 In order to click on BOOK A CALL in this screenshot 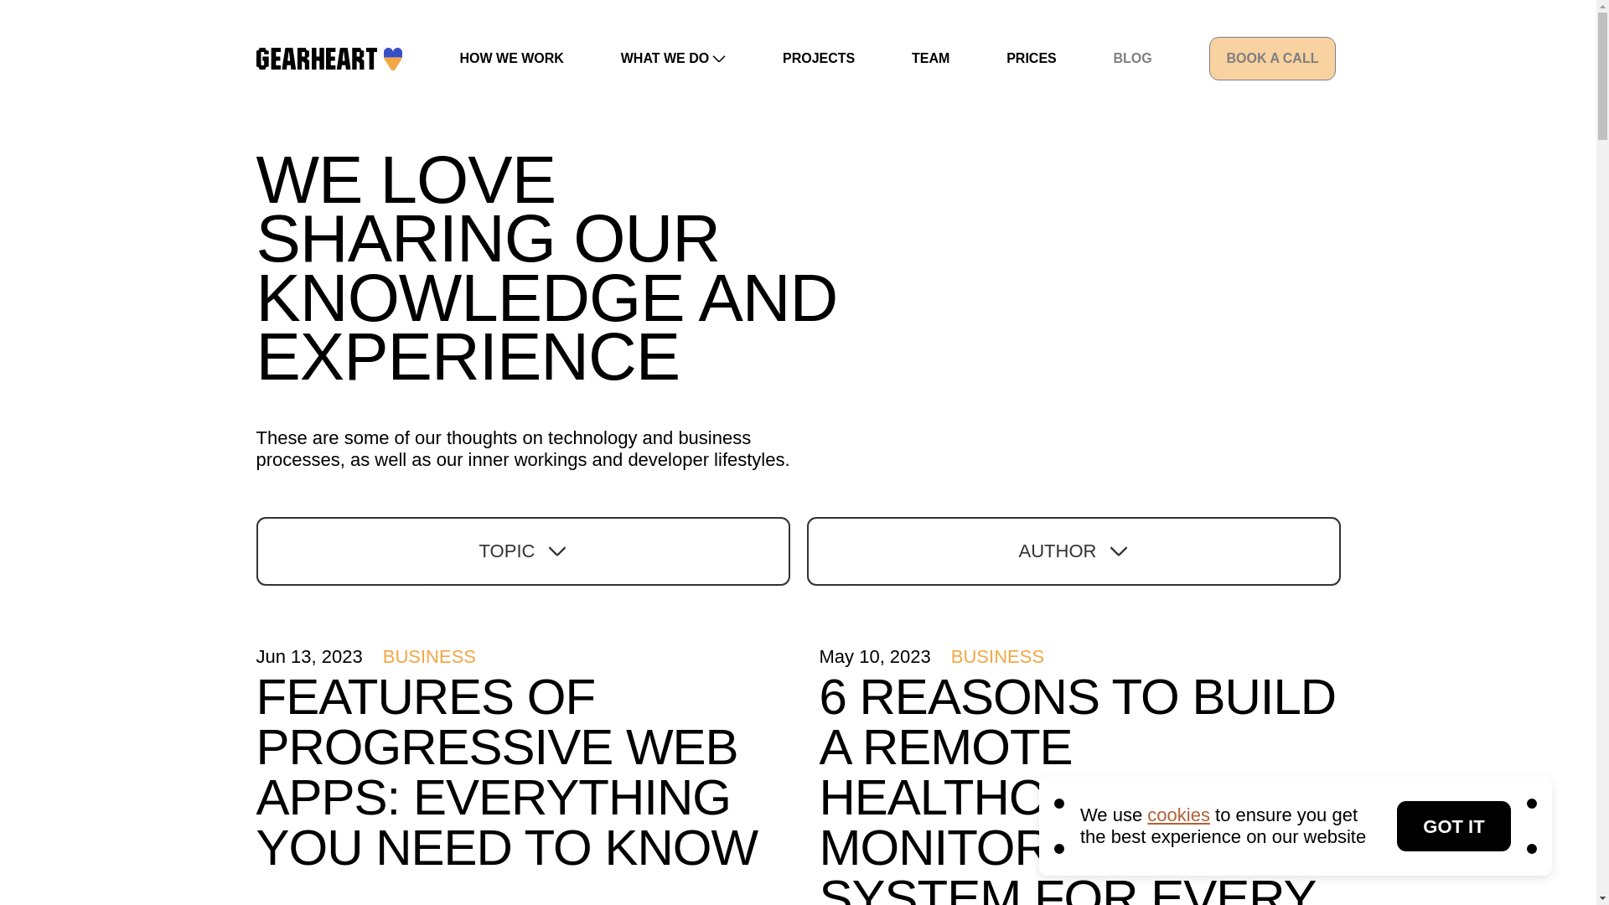, I will do `click(1273, 59)`.